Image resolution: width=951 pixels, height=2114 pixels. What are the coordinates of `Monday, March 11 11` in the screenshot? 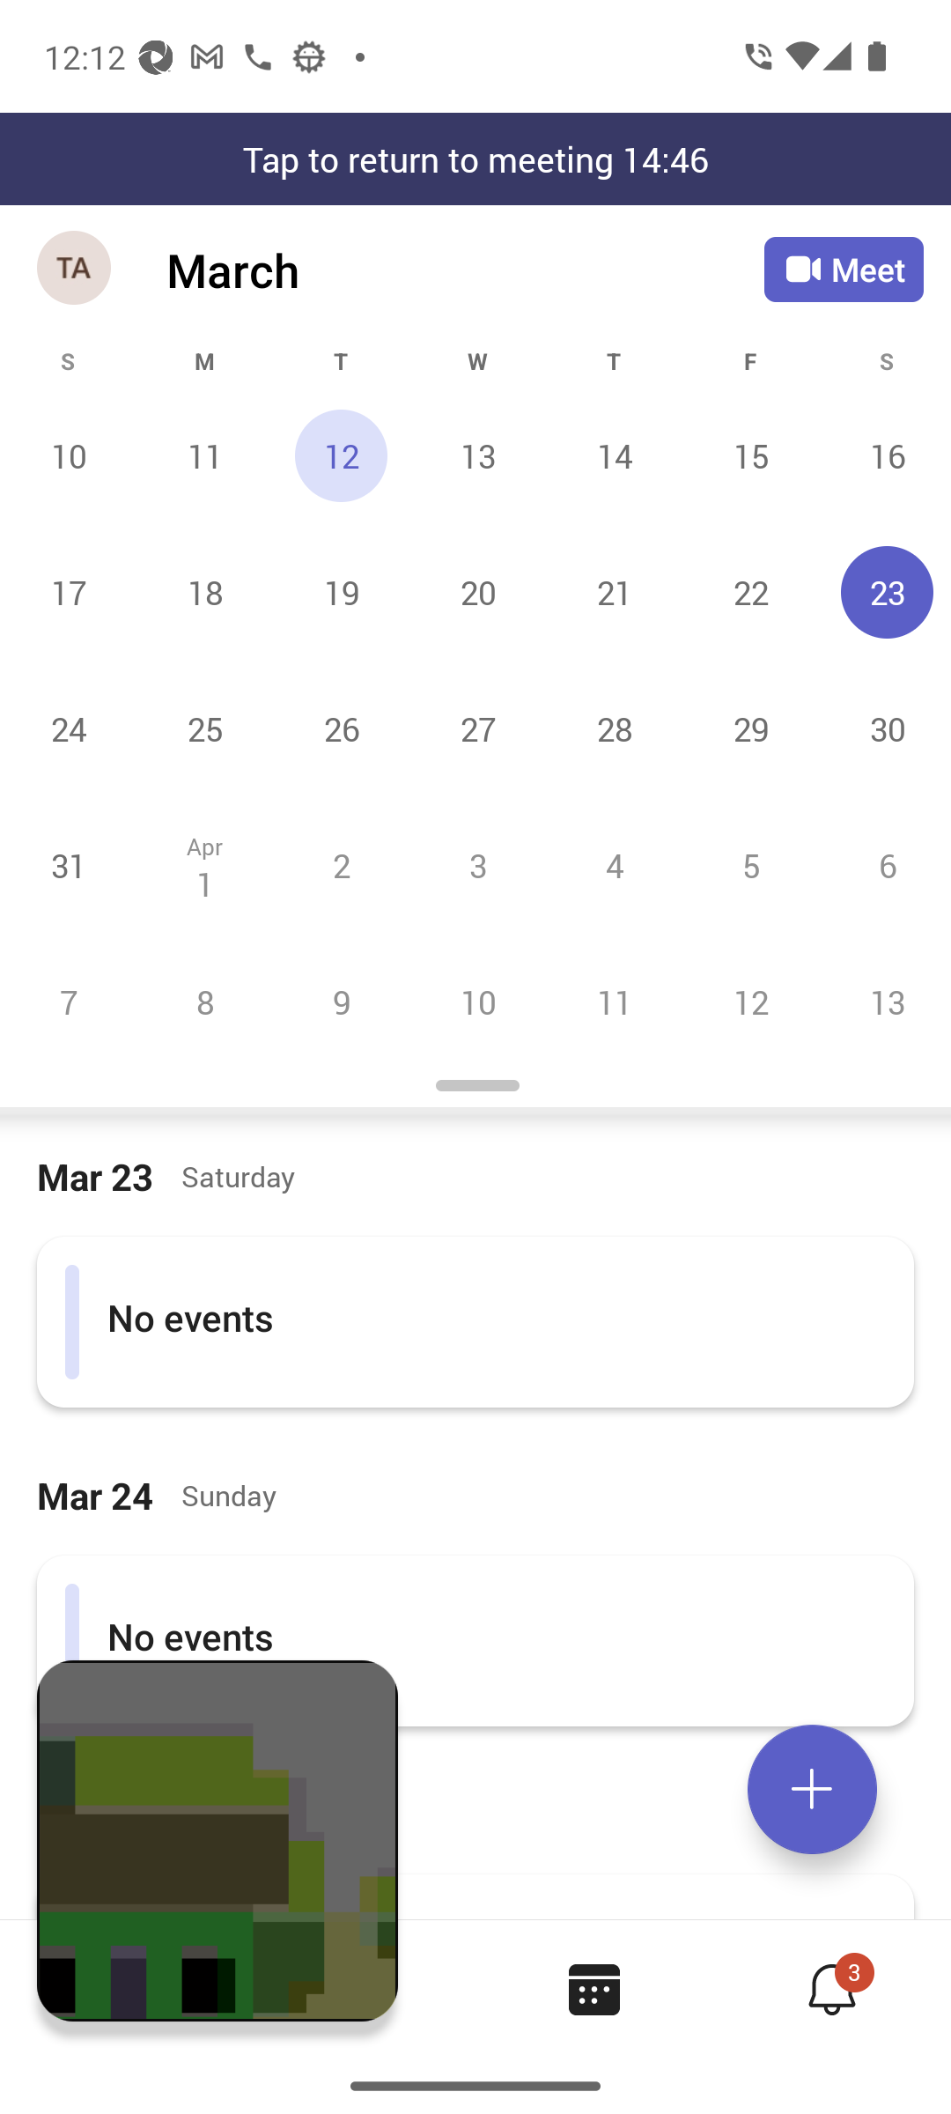 It's located at (204, 455).